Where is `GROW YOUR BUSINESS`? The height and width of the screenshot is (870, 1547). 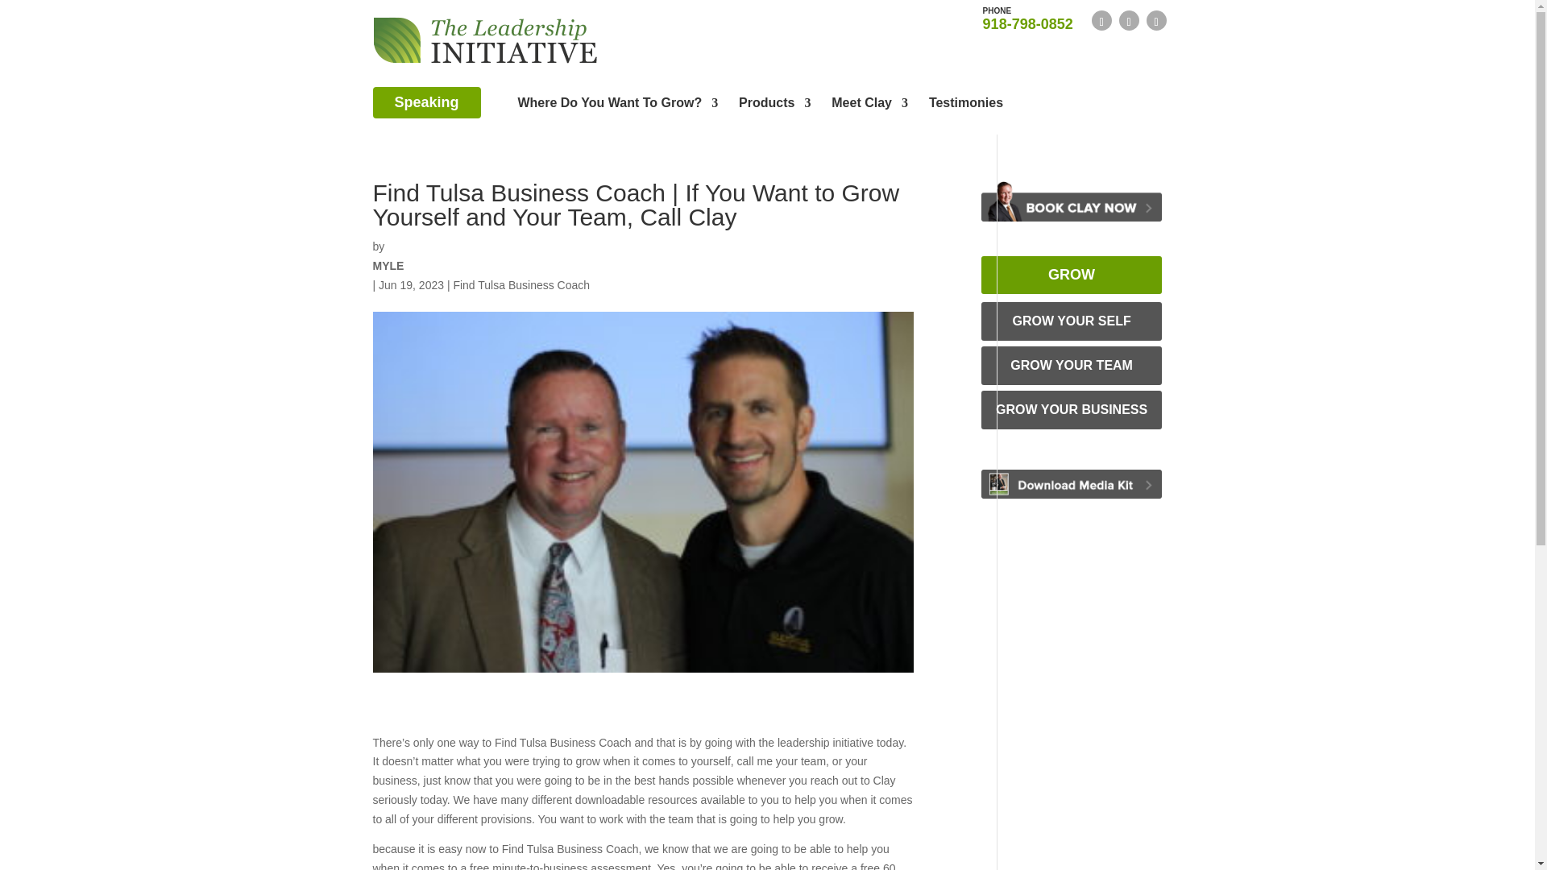
GROW YOUR BUSINESS is located at coordinates (1072, 409).